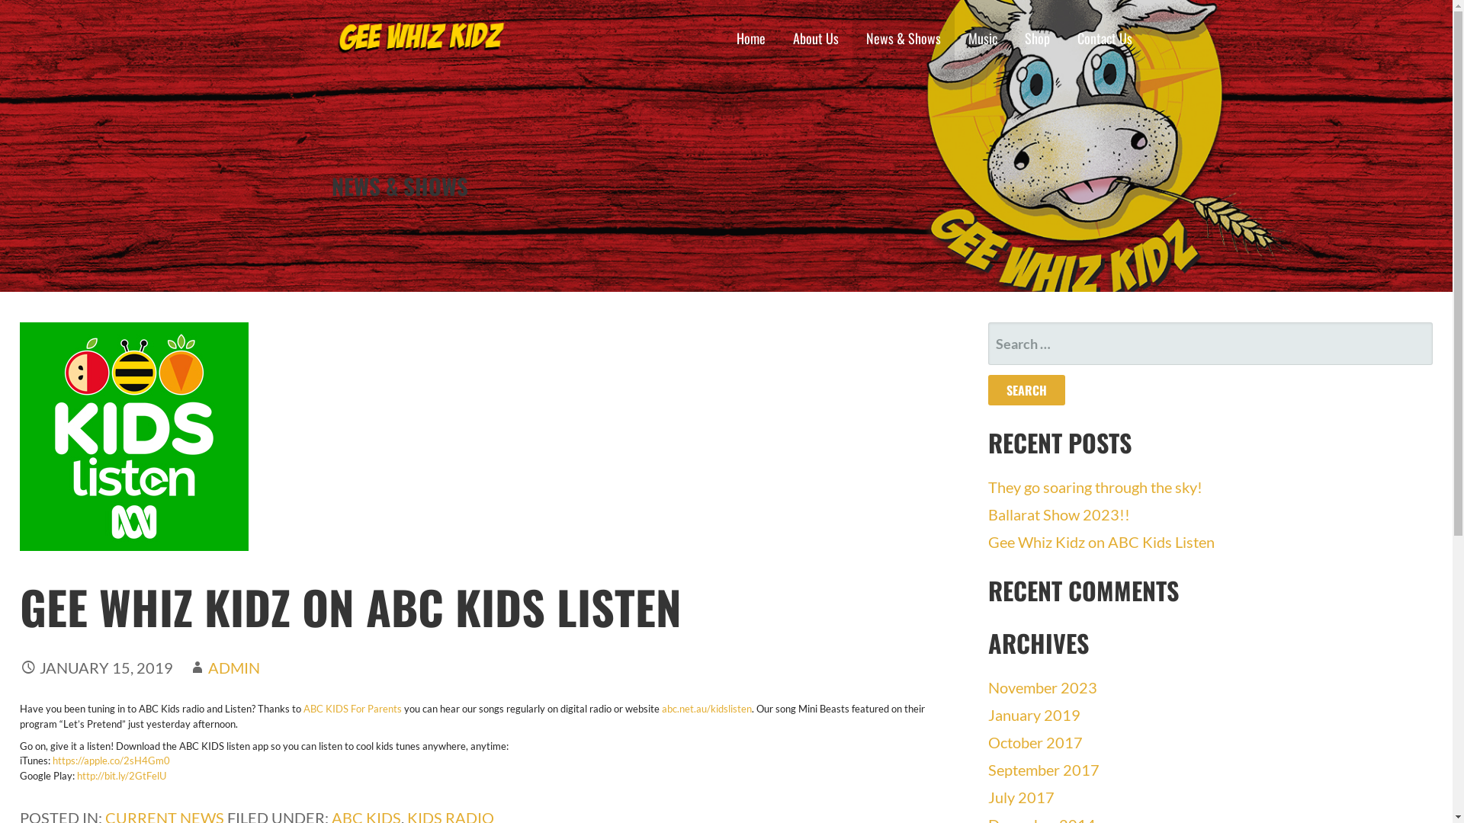 The width and height of the screenshot is (1464, 823). Describe the element at coordinates (1026, 390) in the screenshot. I see `Search` at that location.